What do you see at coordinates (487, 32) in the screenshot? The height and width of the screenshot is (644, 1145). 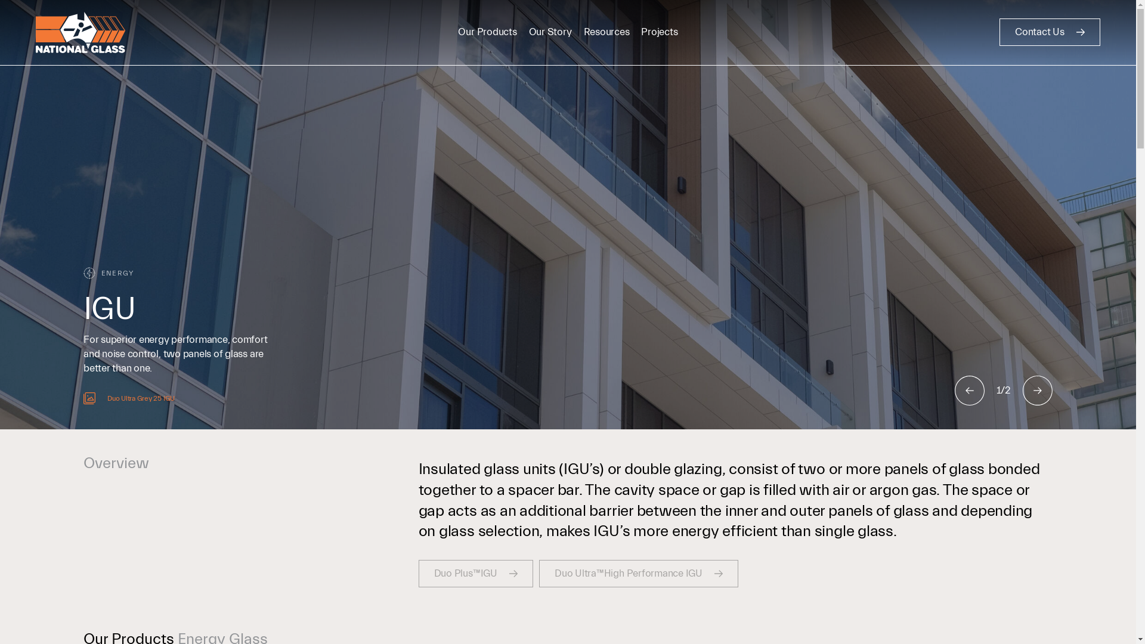 I see `Our Products` at bounding box center [487, 32].